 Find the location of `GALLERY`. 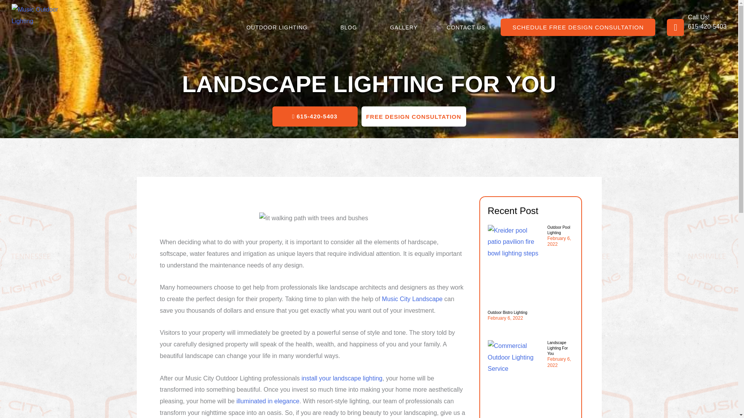

GALLERY is located at coordinates (404, 27).